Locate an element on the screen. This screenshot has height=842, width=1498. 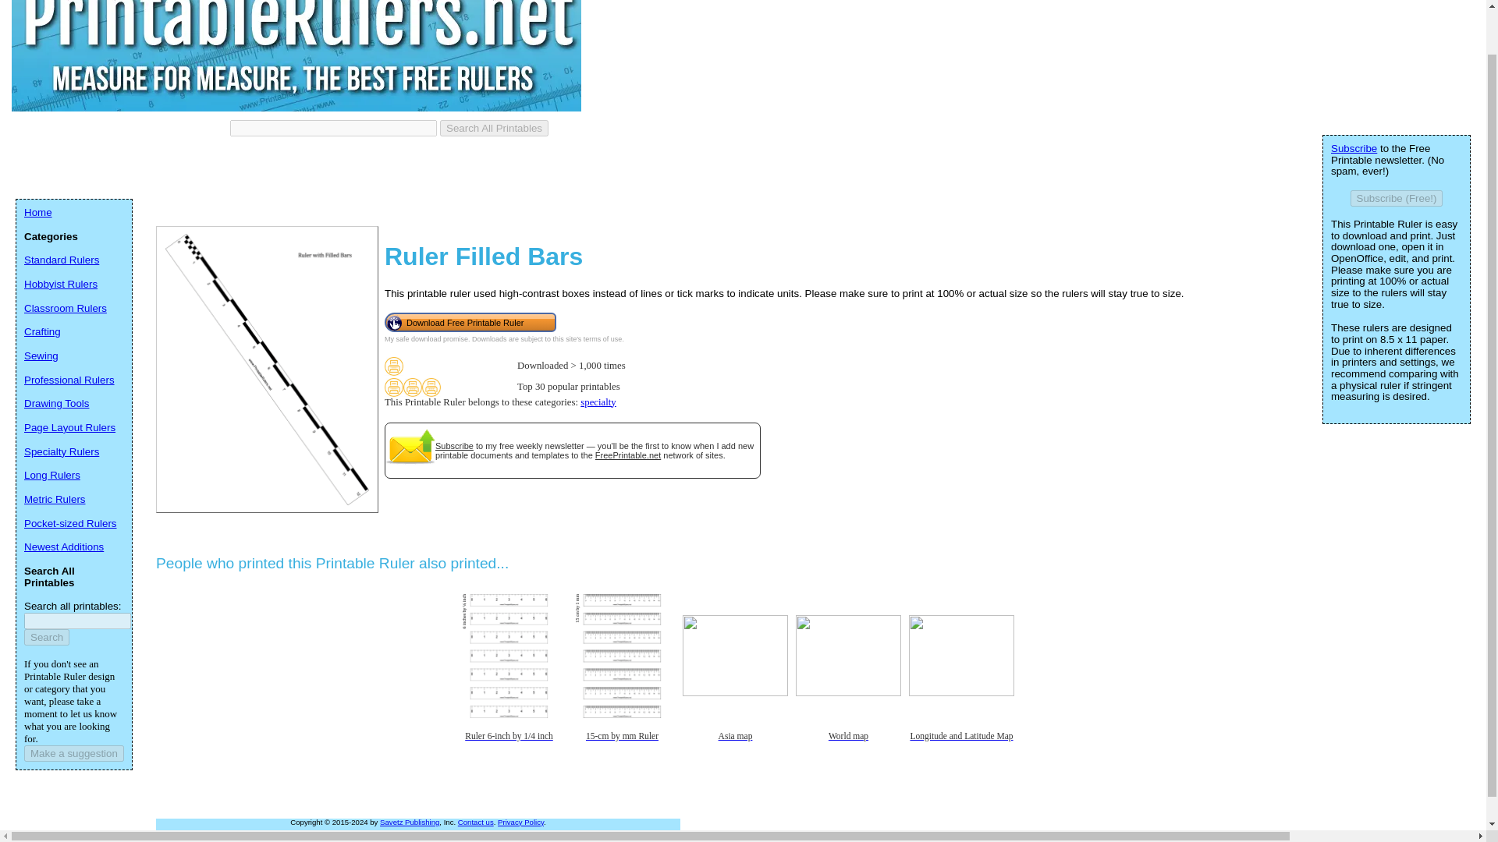
Make a suggestion is located at coordinates (73, 753).